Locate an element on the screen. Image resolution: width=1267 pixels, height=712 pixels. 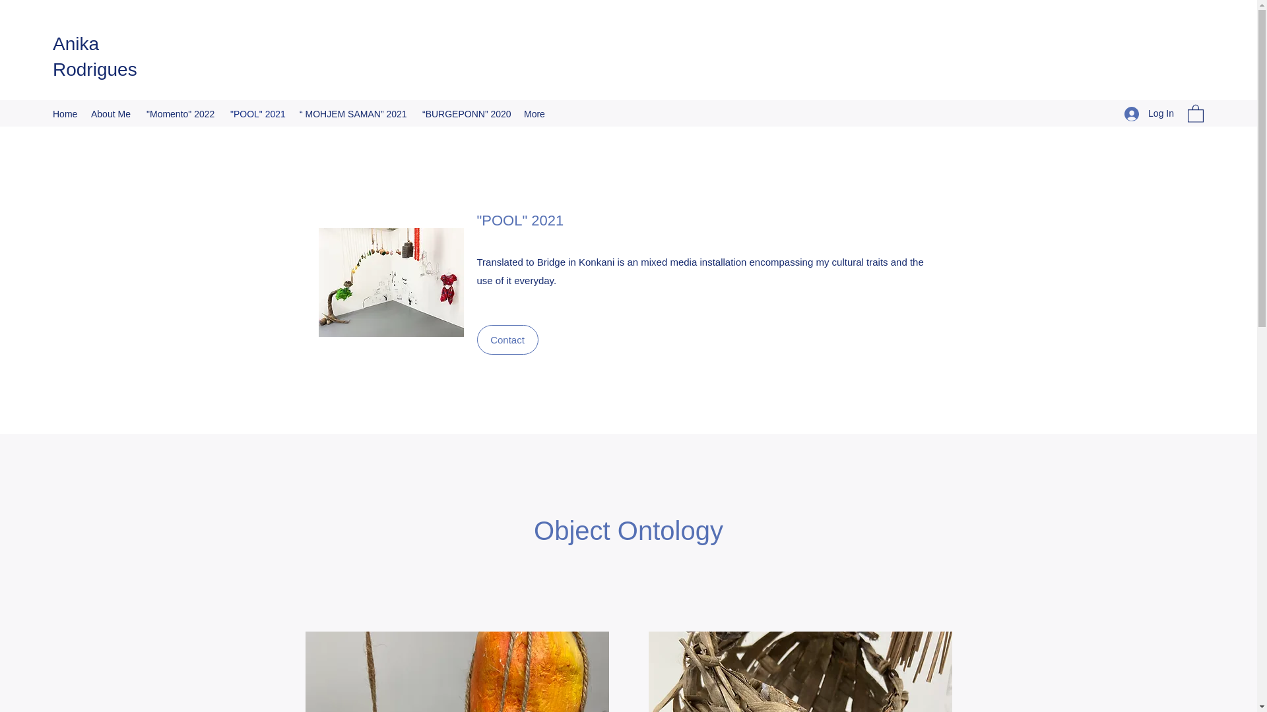
About Me is located at coordinates (112, 113).